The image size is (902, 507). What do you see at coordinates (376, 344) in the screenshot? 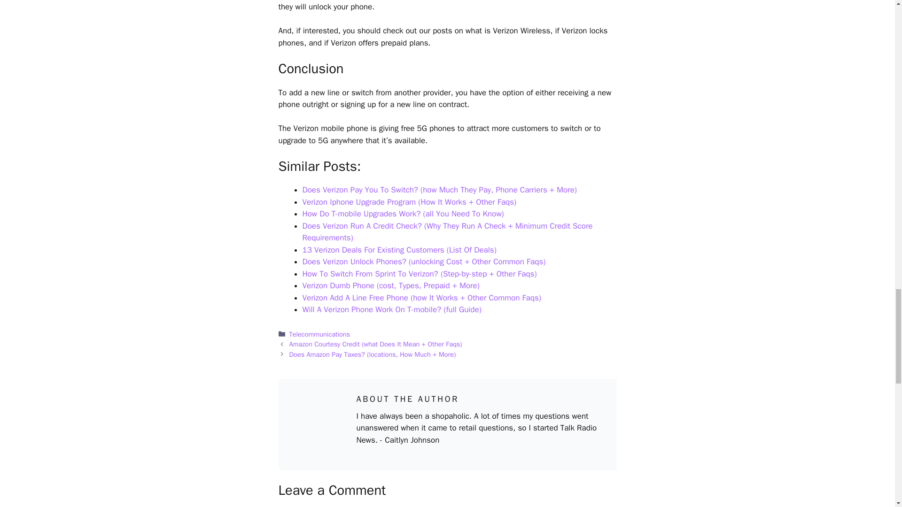
I see `Previous` at bounding box center [376, 344].